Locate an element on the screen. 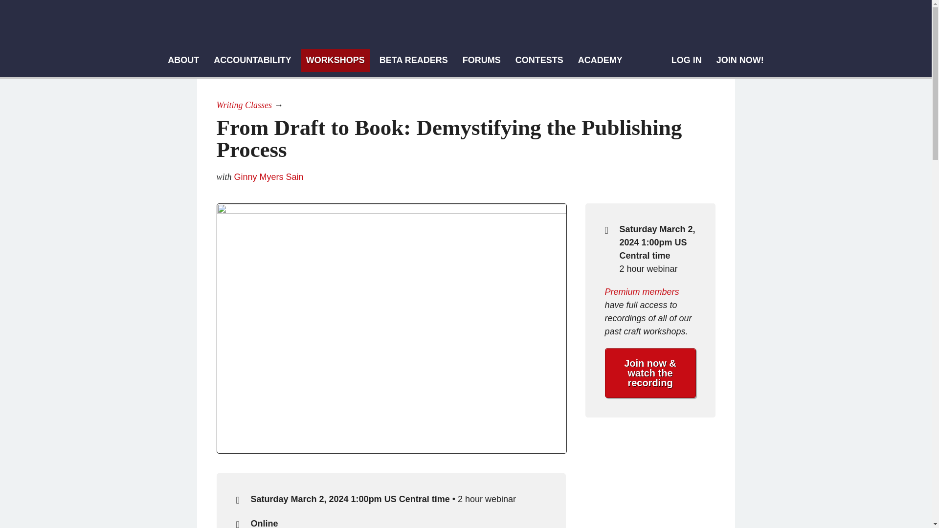  LOG IN is located at coordinates (687, 60).